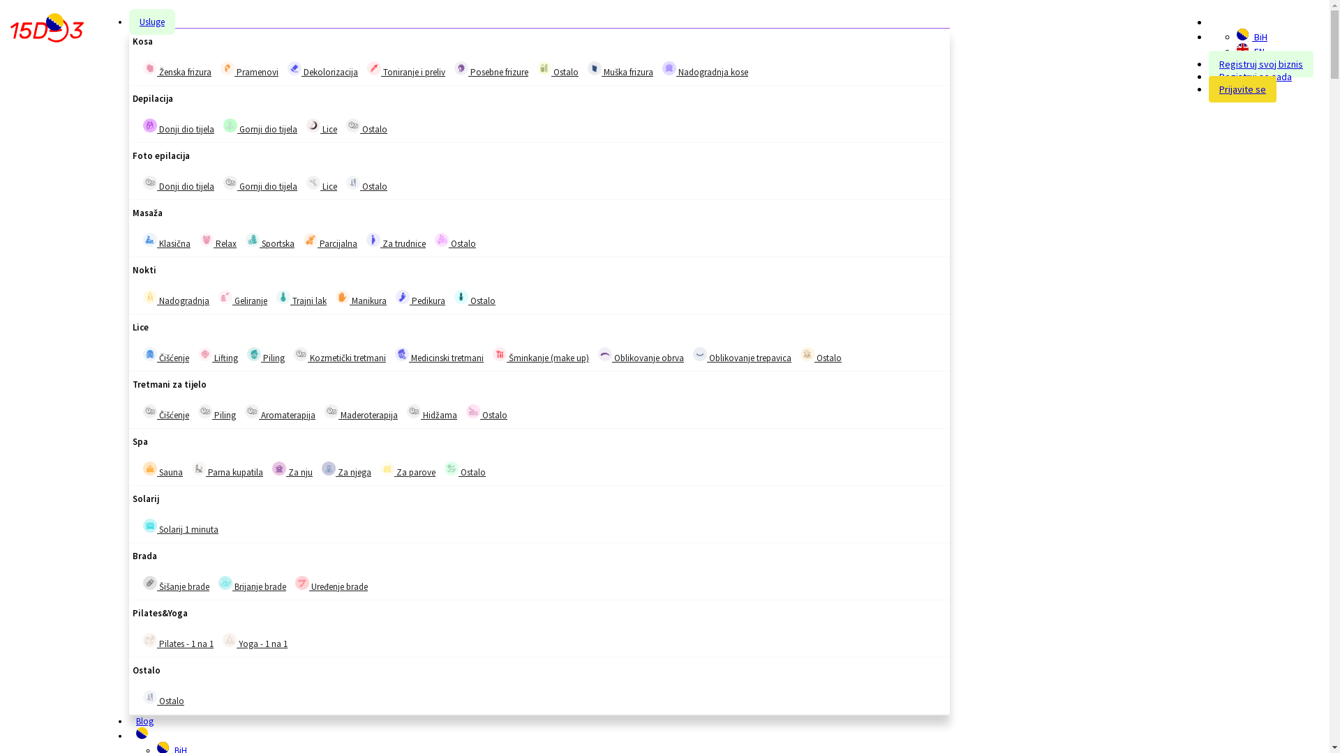 Image resolution: width=1340 pixels, height=753 pixels. Describe the element at coordinates (406, 70) in the screenshot. I see `Toniranje i preliv` at that location.